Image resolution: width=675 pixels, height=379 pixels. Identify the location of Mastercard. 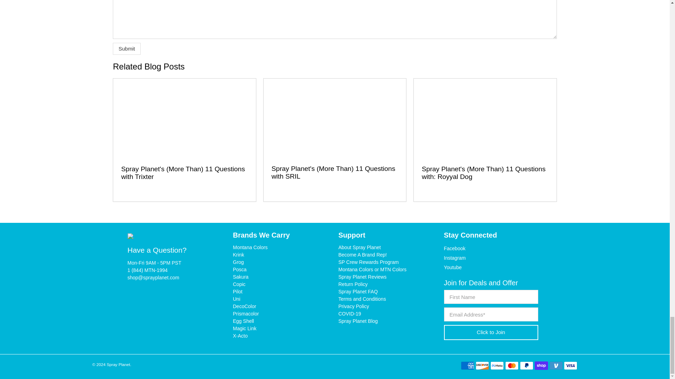
(512, 366).